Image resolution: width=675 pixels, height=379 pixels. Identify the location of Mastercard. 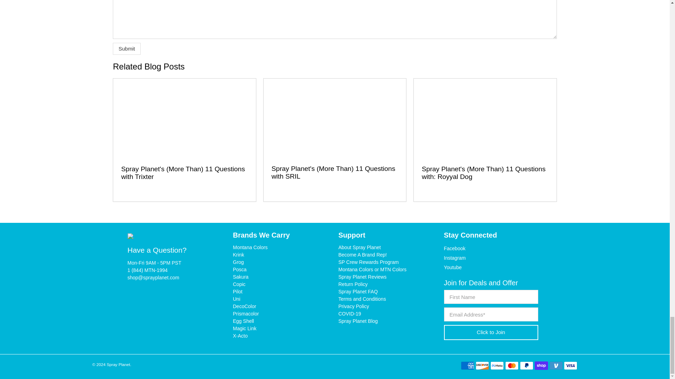
(512, 366).